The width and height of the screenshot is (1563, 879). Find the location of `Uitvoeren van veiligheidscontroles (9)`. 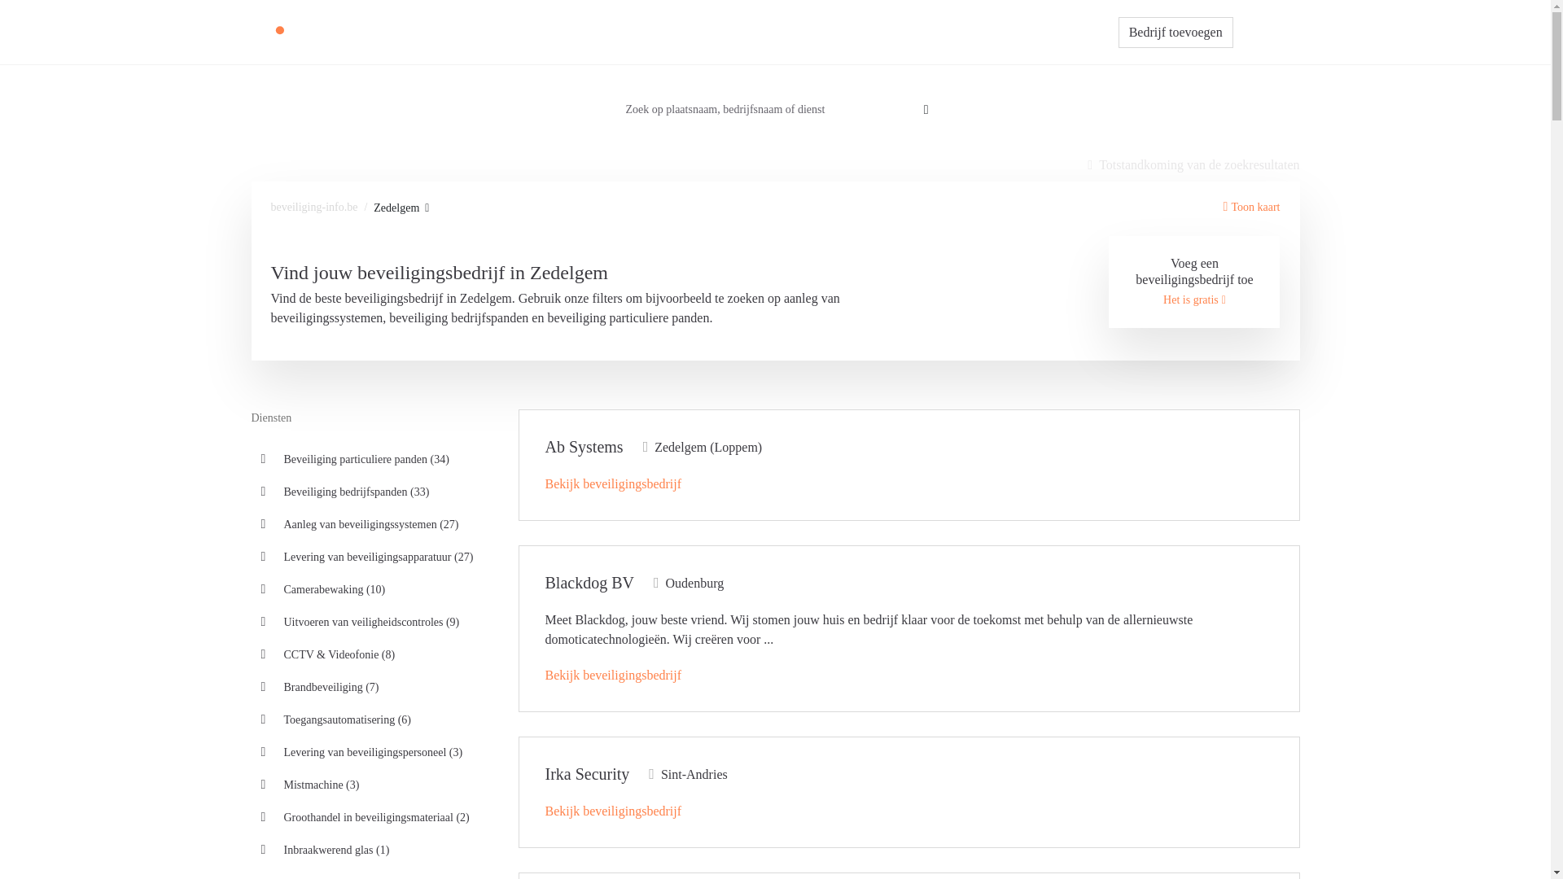

Uitvoeren van veiligheidscontroles (9) is located at coordinates (374, 622).